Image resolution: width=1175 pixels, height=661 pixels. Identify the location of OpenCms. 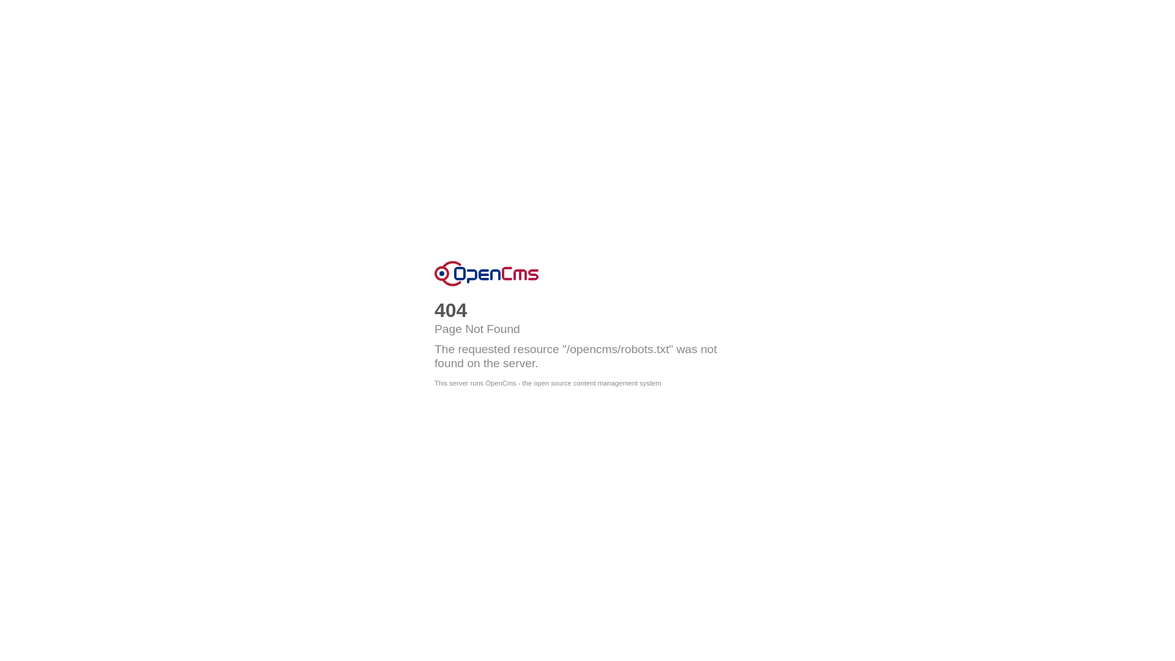
(487, 274).